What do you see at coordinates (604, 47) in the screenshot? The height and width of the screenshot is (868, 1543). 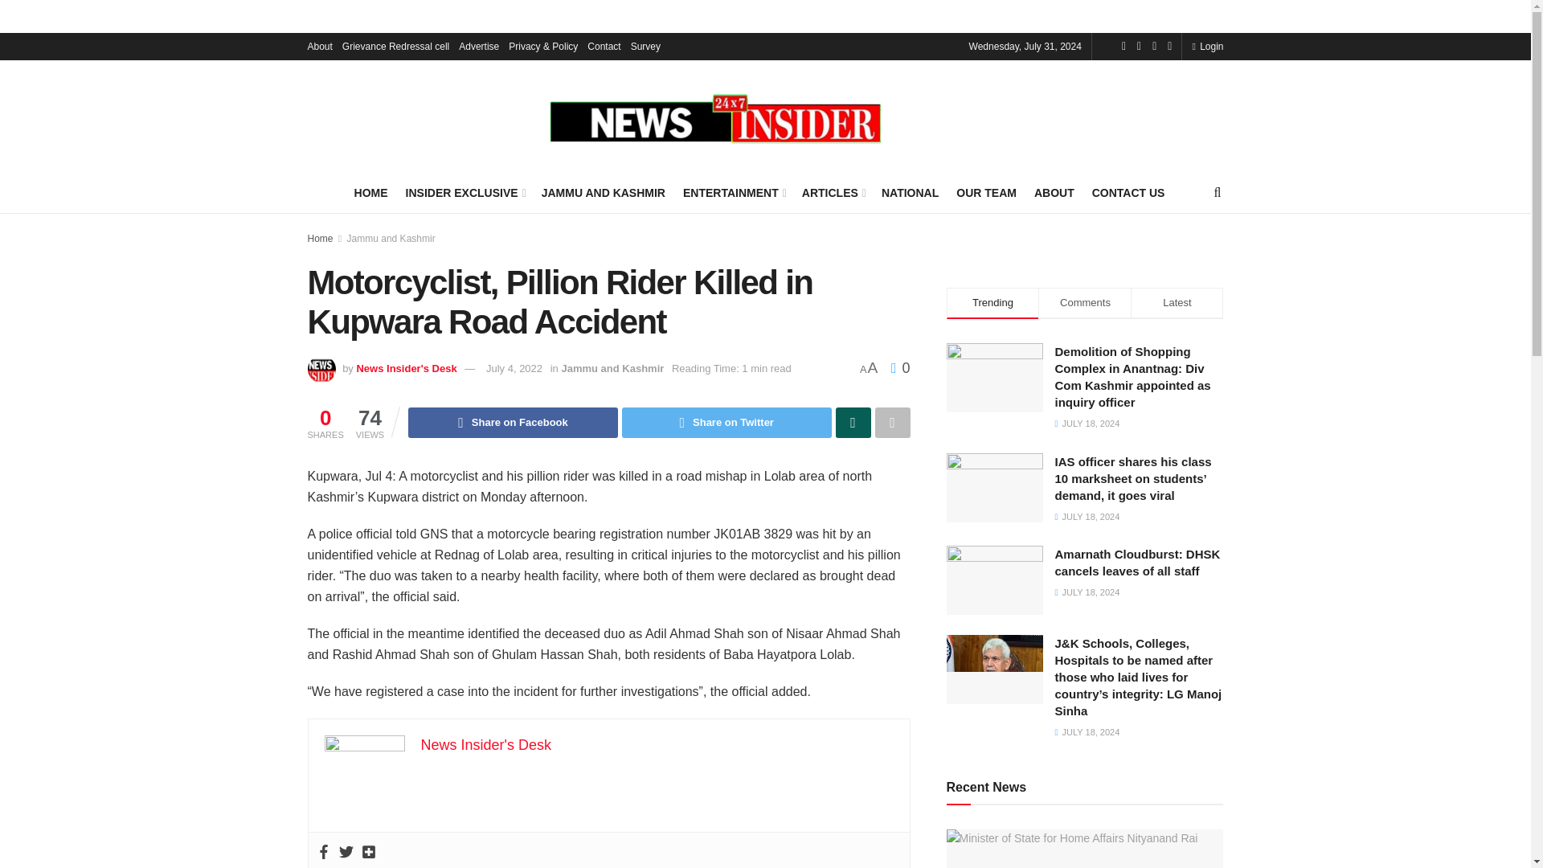 I see `Contact` at bounding box center [604, 47].